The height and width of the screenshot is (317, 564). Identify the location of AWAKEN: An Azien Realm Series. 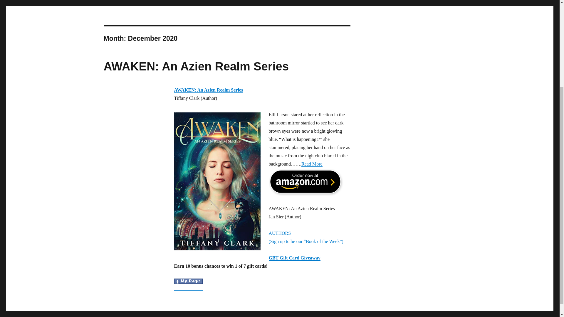
(196, 66).